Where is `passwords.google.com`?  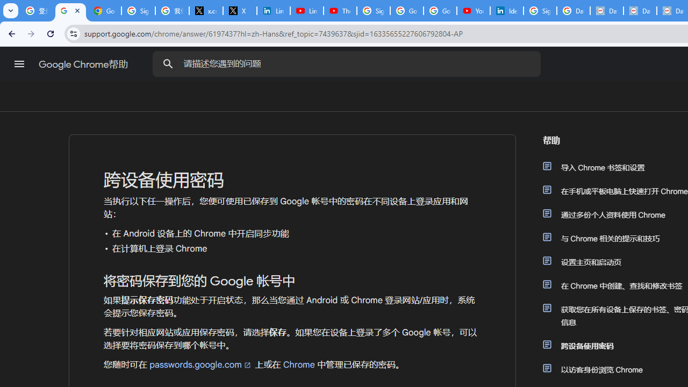
passwords.google.com is located at coordinates (200, 364).